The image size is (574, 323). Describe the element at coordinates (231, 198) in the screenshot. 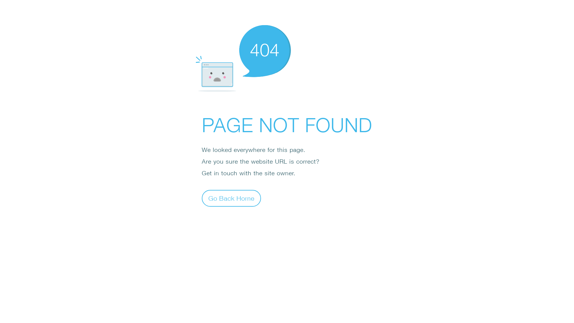

I see `Go Back Home` at that location.